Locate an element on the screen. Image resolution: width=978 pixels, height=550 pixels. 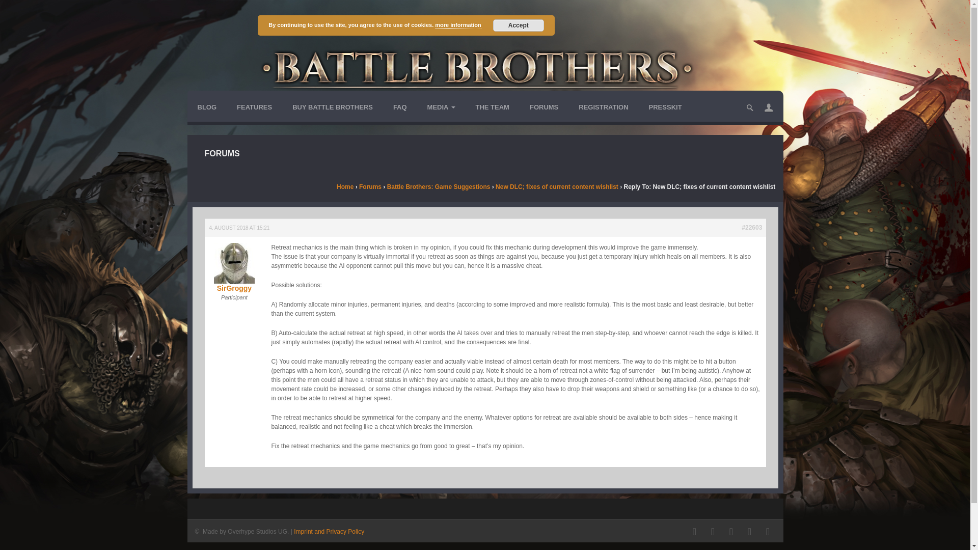
Imprint and Privacy Policy is located at coordinates (329, 531).